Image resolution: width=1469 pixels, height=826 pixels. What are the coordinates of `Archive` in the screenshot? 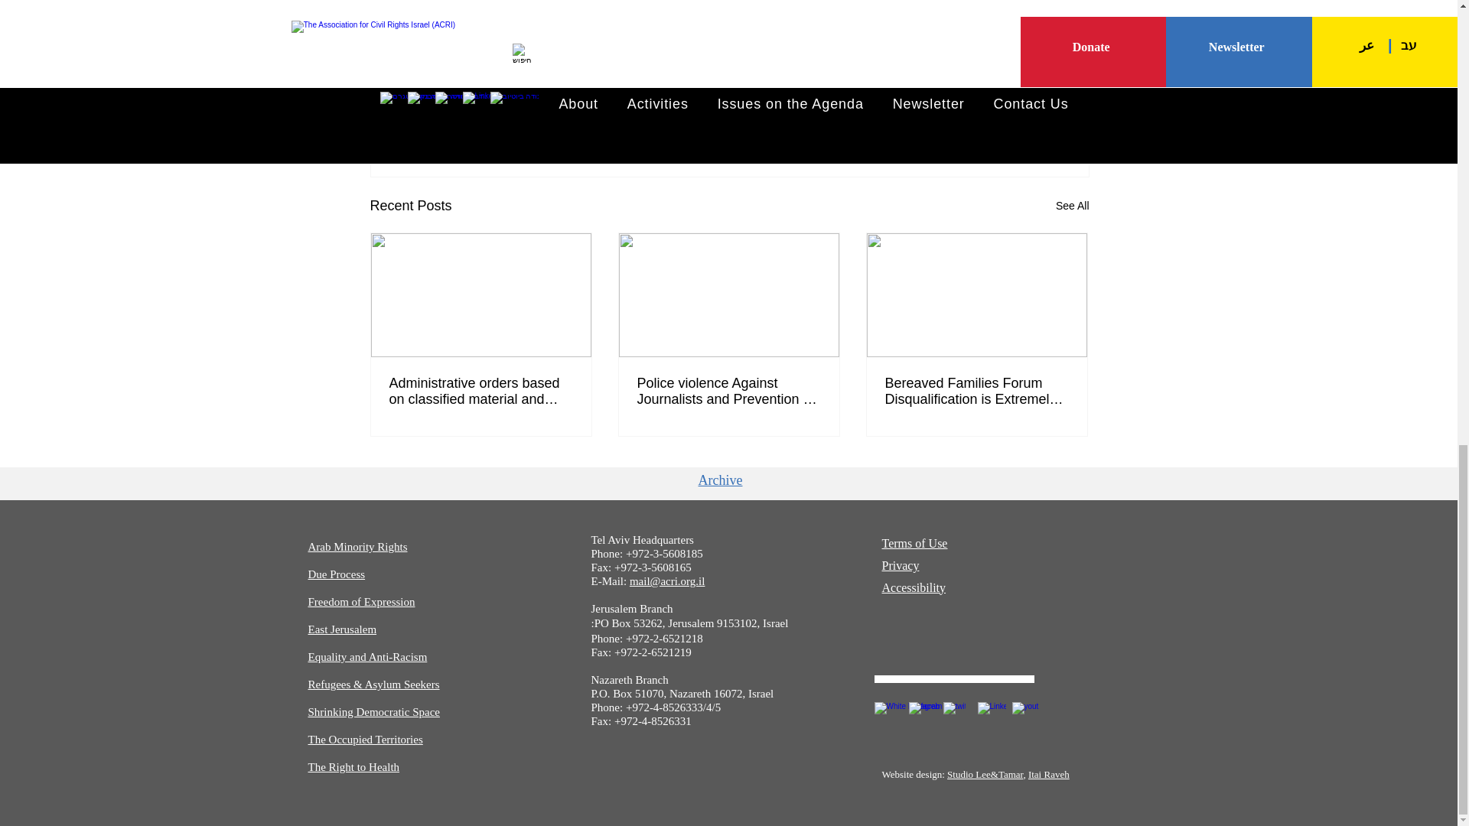 It's located at (719, 480).